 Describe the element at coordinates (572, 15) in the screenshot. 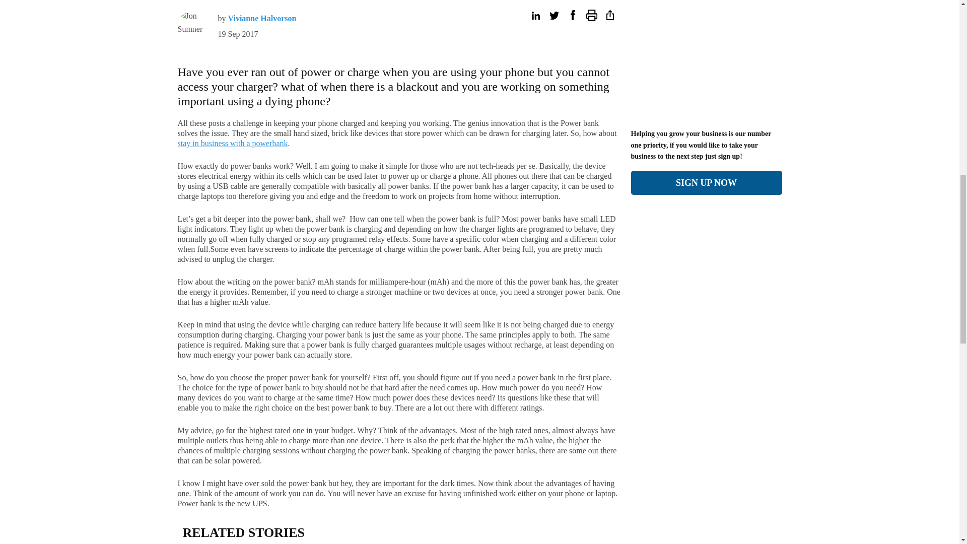

I see `Share on Facebook` at that location.